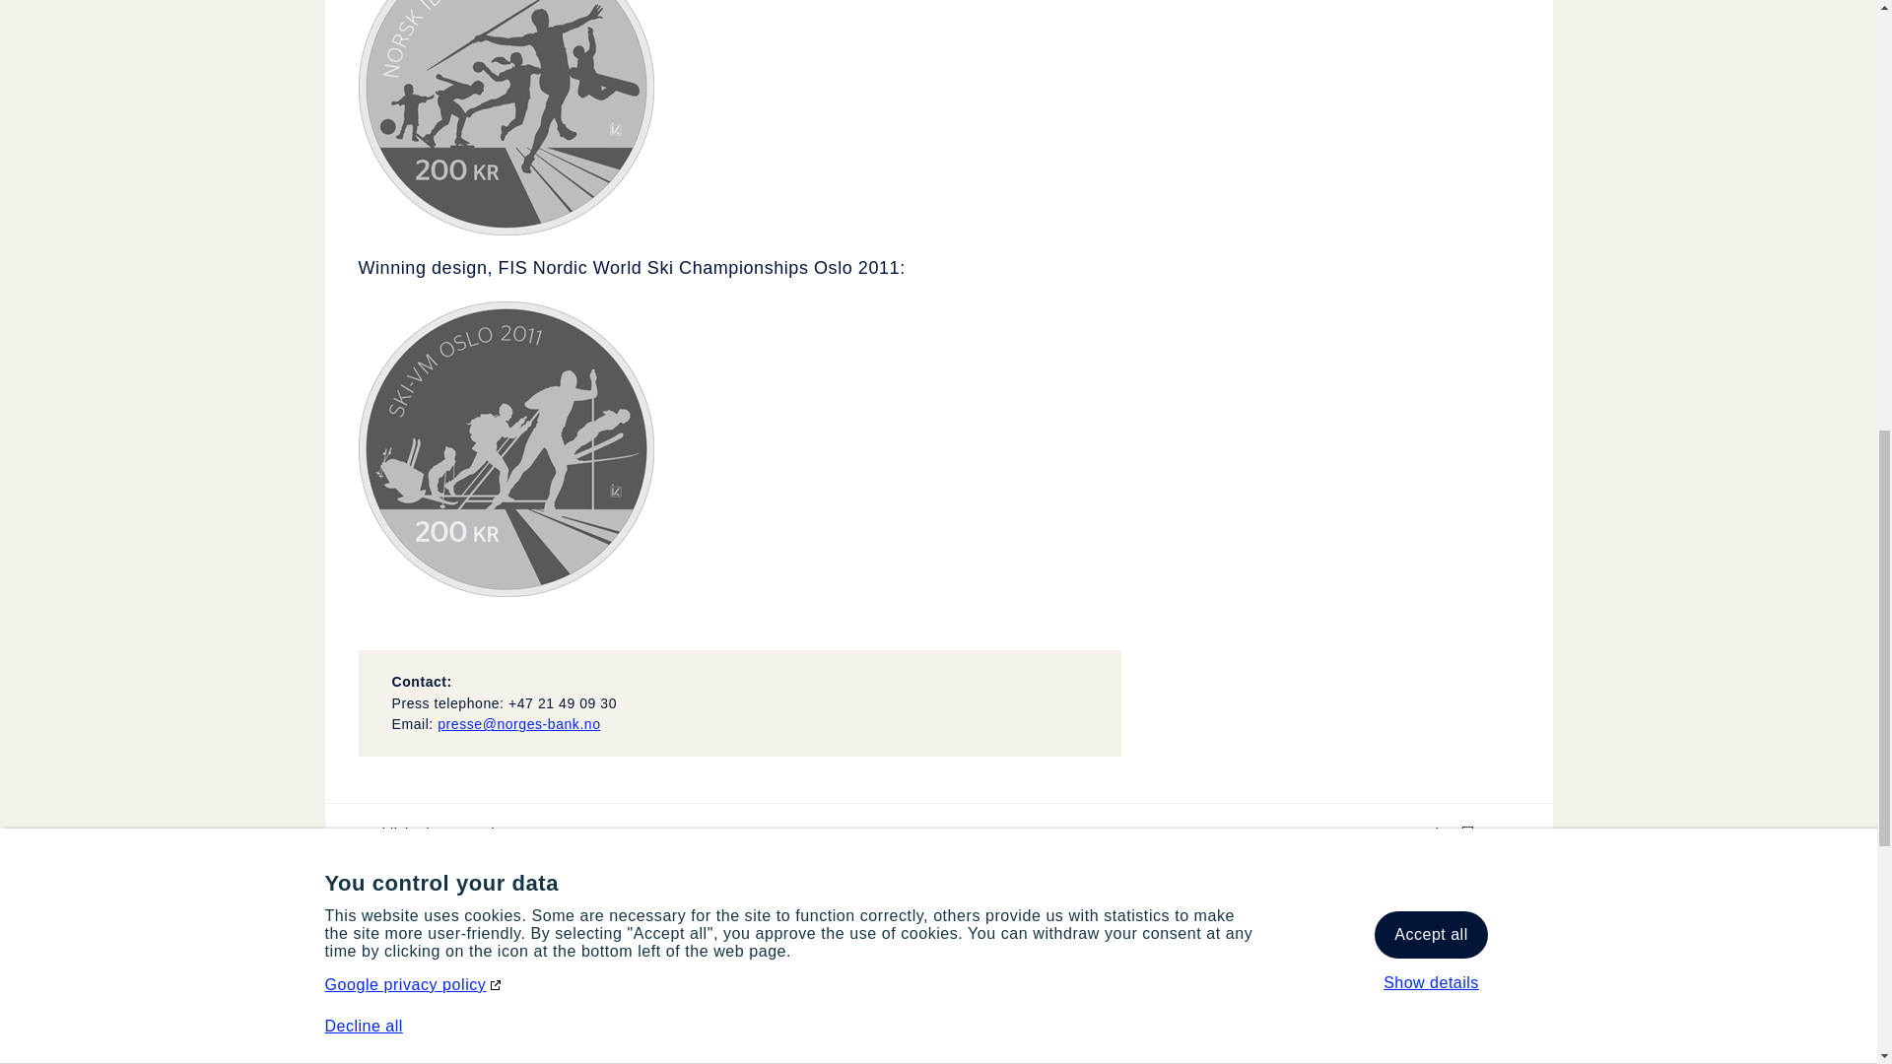 This screenshot has width=1892, height=1064. What do you see at coordinates (828, 363) in the screenshot?
I see `Required for the website to perform properly.` at bounding box center [828, 363].